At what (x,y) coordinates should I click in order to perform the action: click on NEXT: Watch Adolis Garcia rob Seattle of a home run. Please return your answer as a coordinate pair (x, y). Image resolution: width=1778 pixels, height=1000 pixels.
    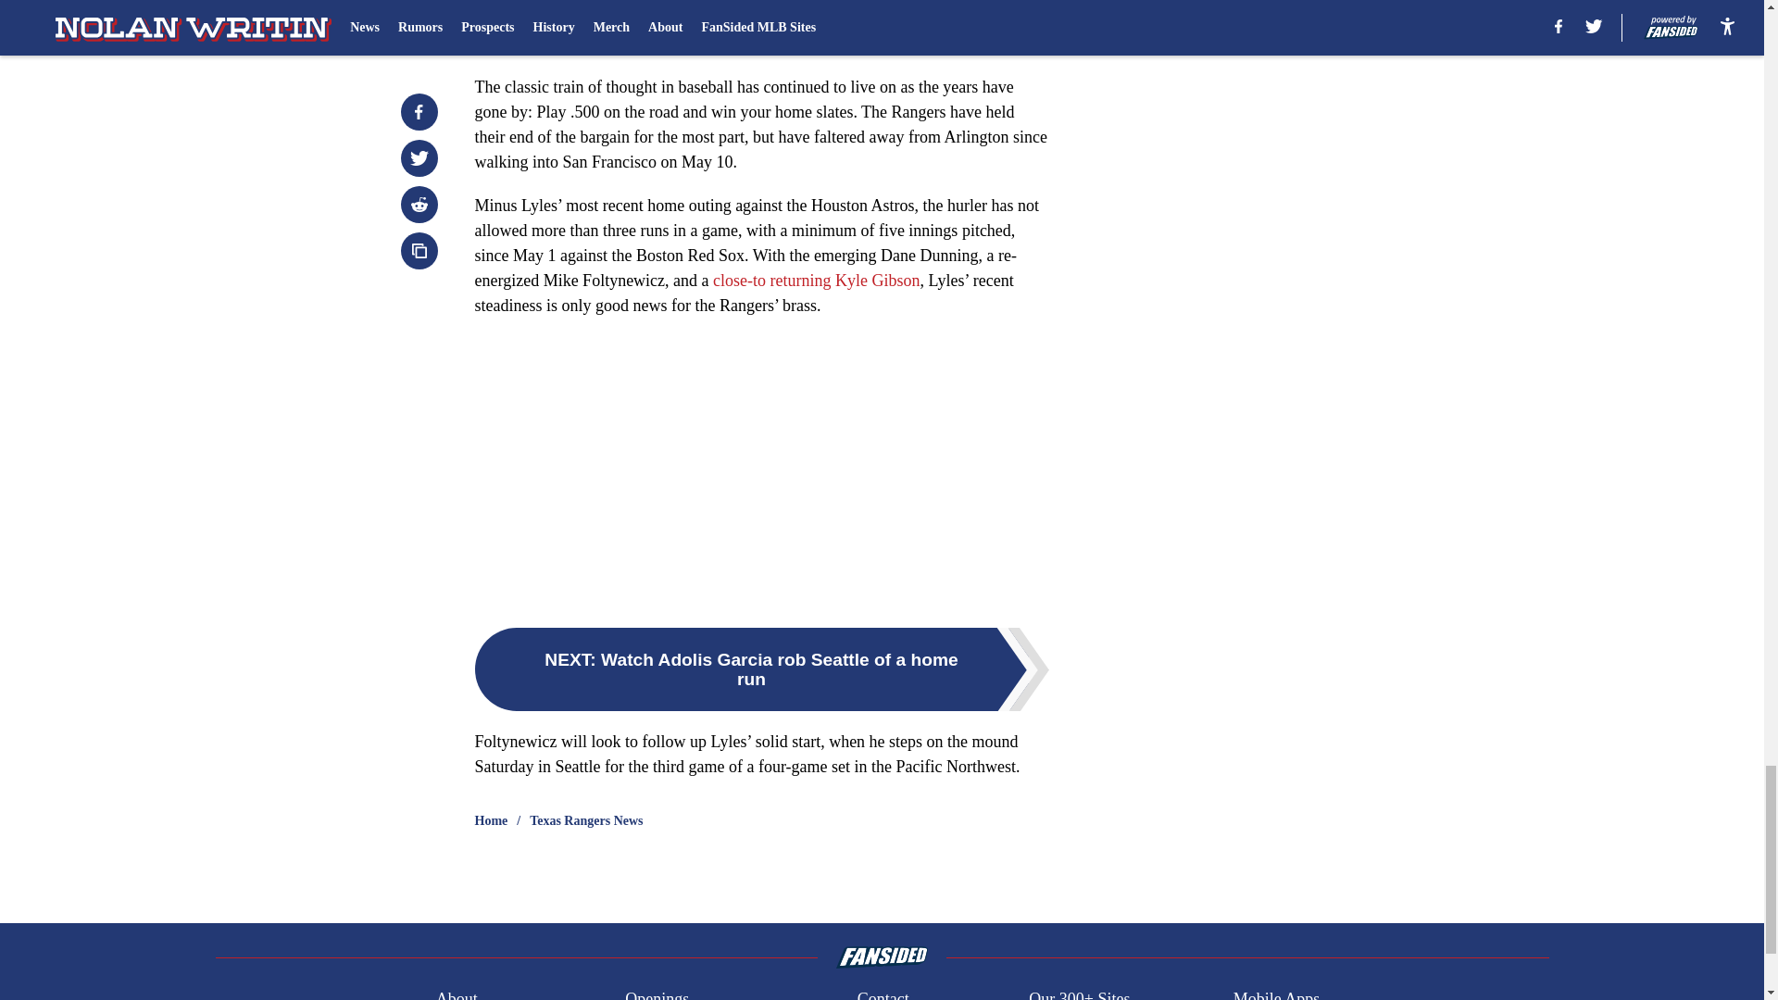
    Looking at the image, I should click on (761, 669).